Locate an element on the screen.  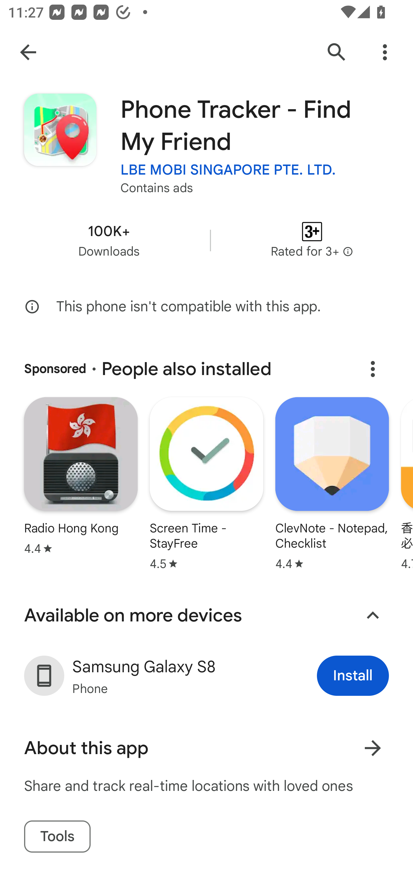
Available on more devices Collapse is located at coordinates (206, 615).